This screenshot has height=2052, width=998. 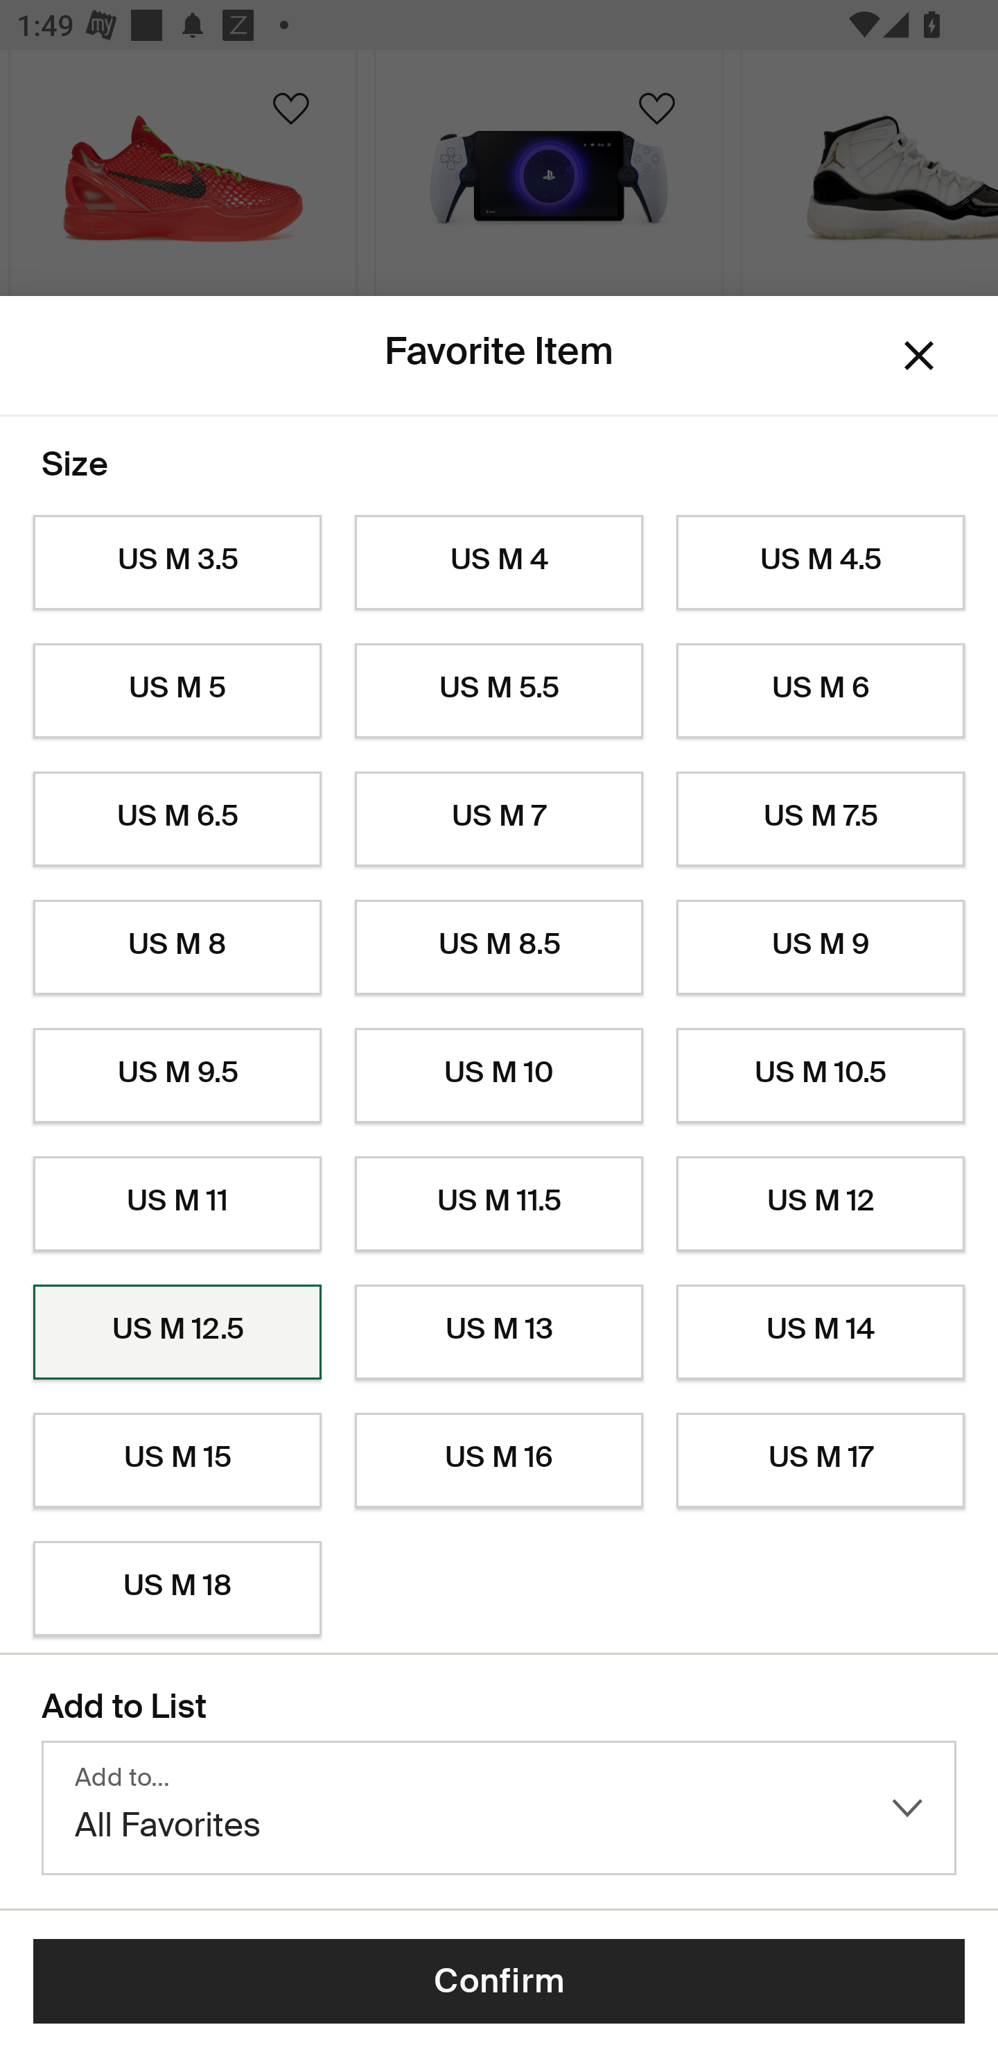 I want to click on US M 11.5, so click(x=499, y=1203).